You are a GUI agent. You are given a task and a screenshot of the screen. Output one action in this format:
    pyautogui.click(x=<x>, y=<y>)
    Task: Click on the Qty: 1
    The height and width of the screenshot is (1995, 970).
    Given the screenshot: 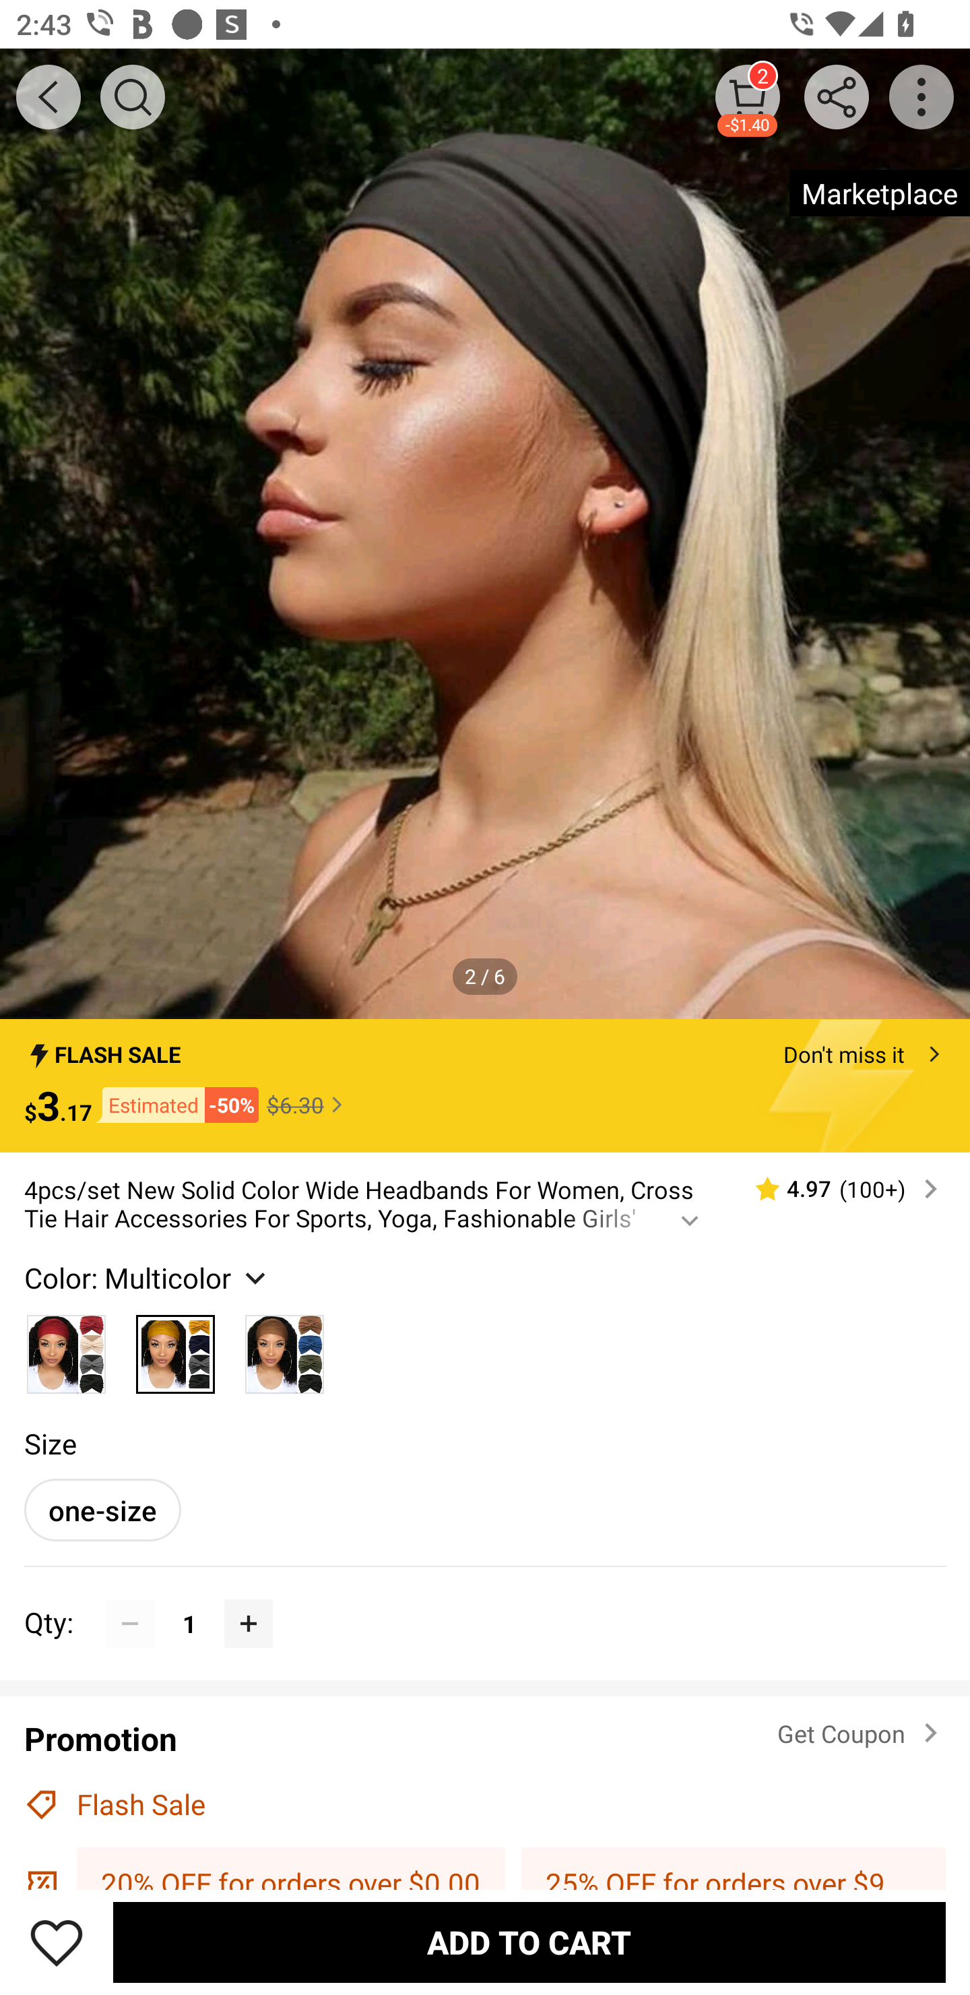 What is the action you would take?
    pyautogui.click(x=485, y=1599)
    